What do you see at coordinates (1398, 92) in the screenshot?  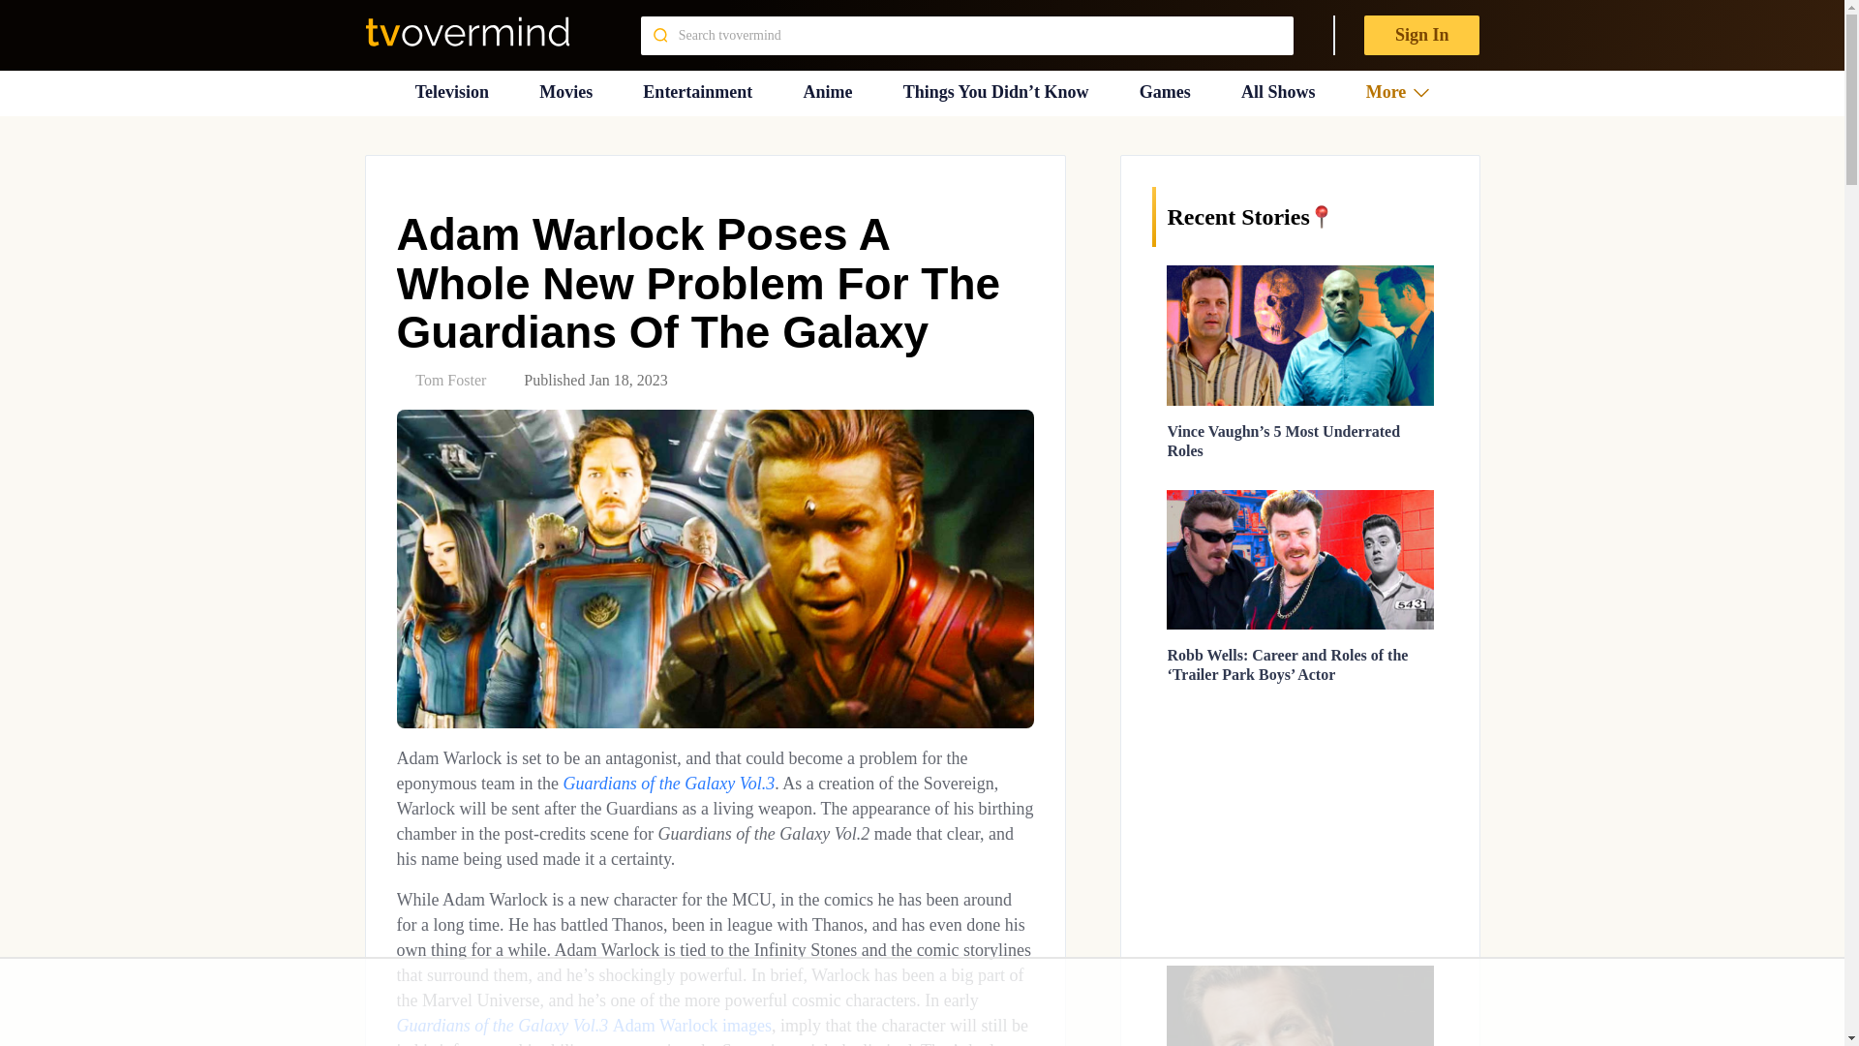 I see `More` at bounding box center [1398, 92].